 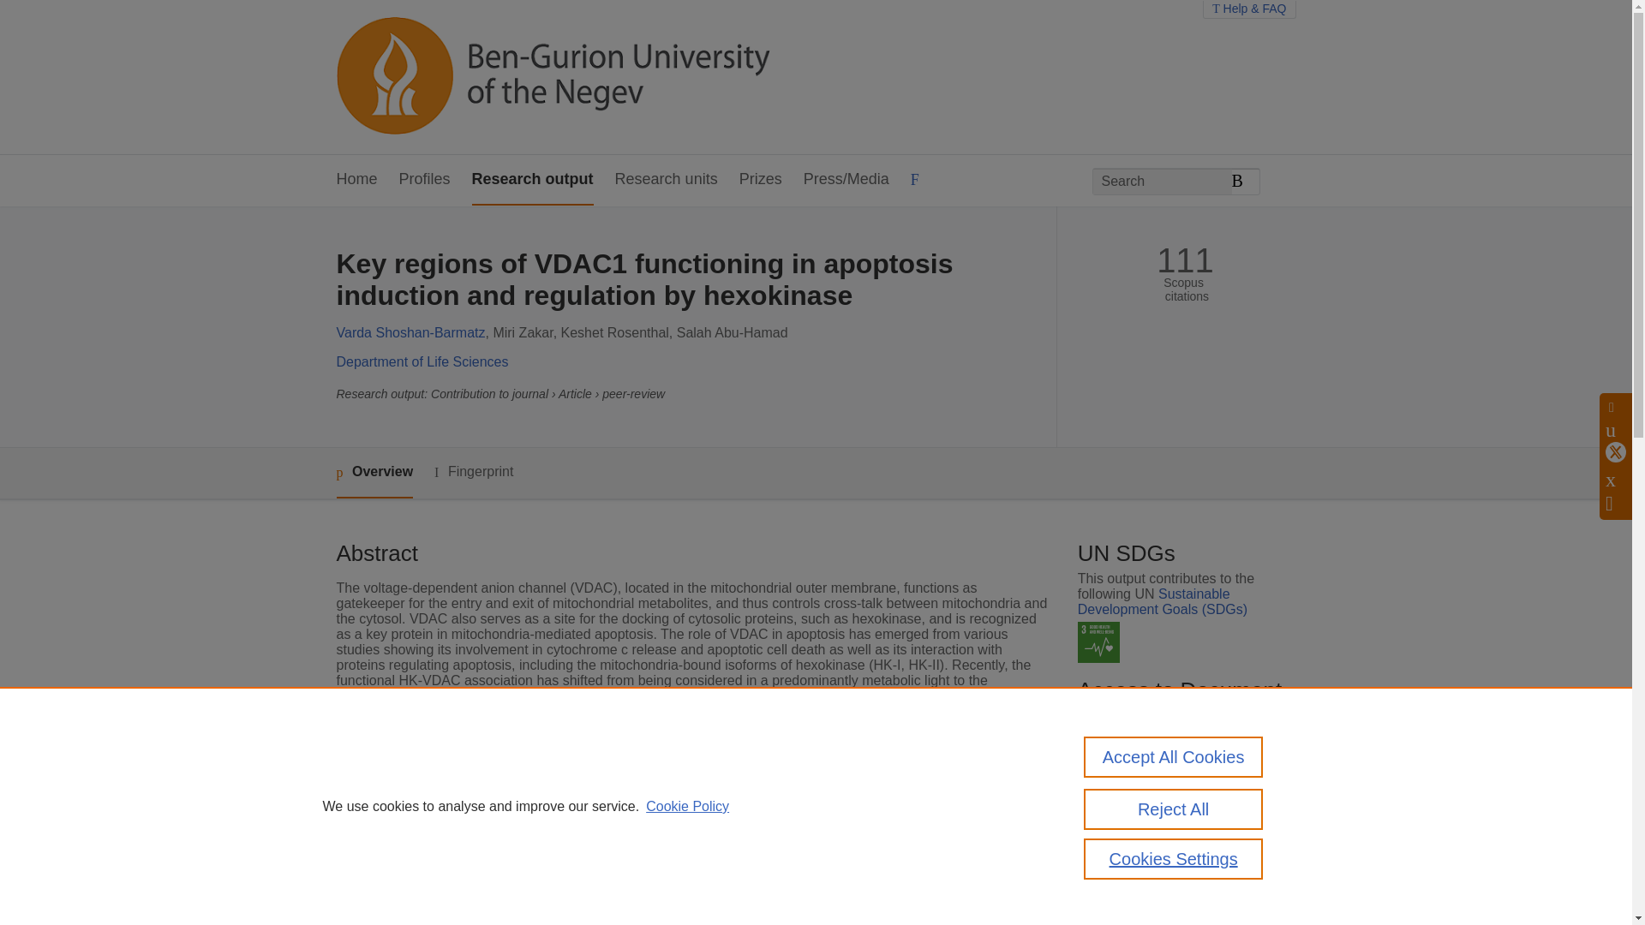 What do you see at coordinates (552, 77) in the screenshot?
I see `Ben-Gurion University Research Portal Home` at bounding box center [552, 77].